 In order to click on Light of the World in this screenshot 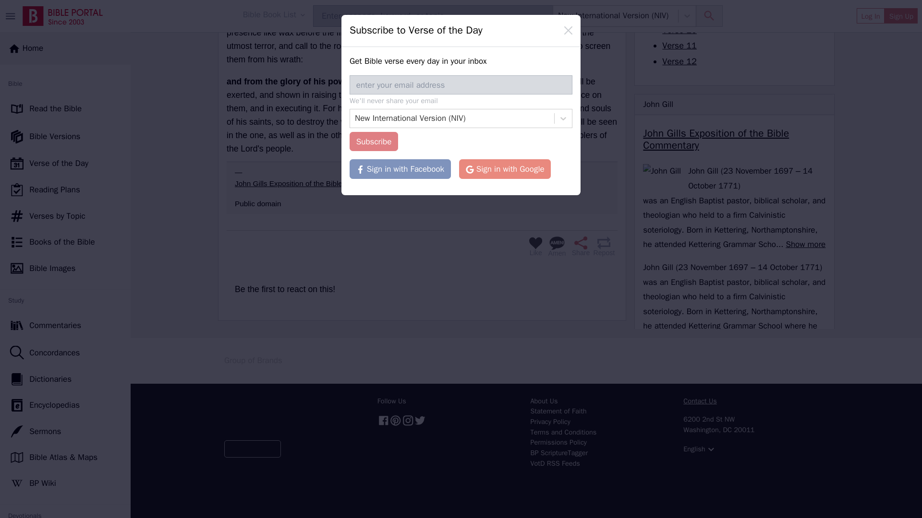, I will do `click(65, 251)`.